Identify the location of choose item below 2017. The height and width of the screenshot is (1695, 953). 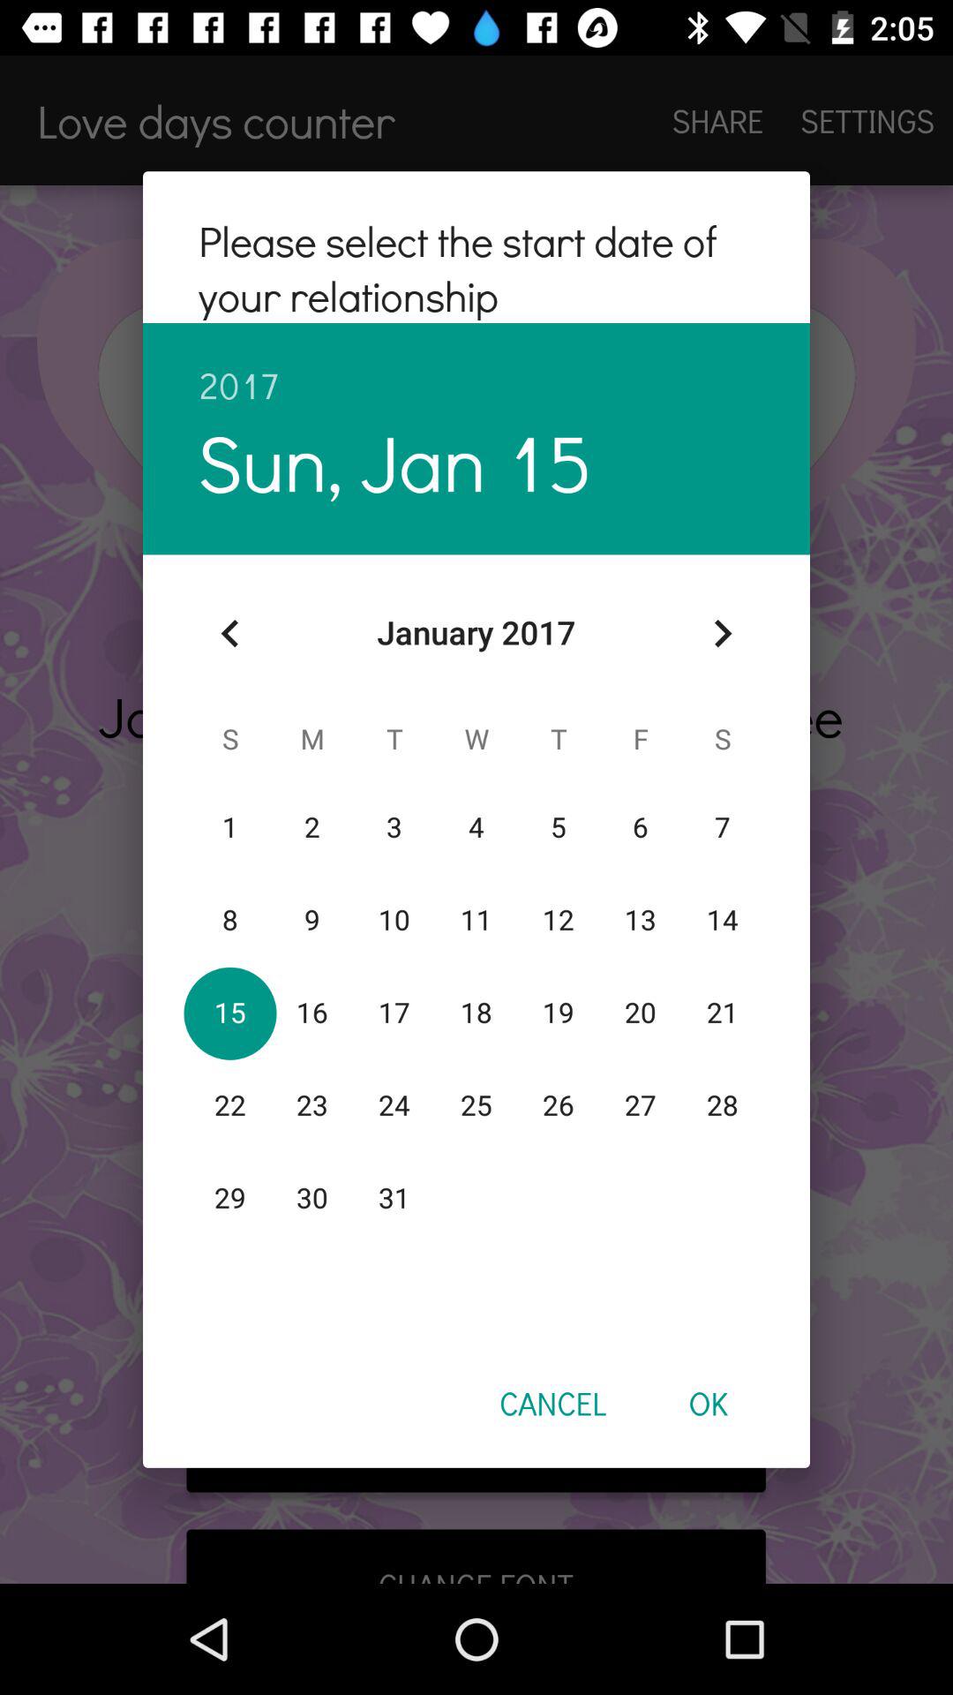
(395, 461).